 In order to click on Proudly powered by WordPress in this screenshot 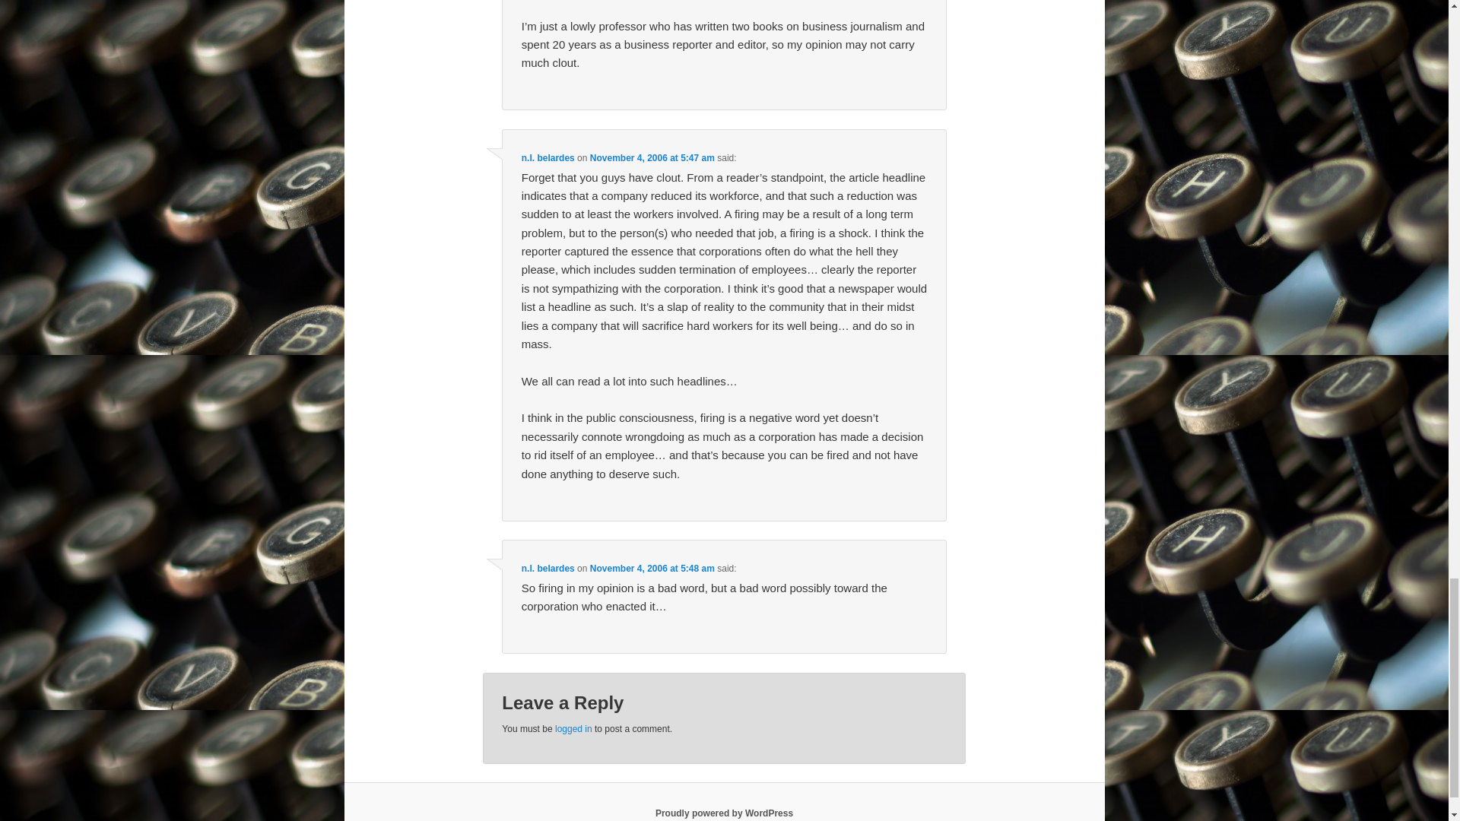, I will do `click(724, 813)`.